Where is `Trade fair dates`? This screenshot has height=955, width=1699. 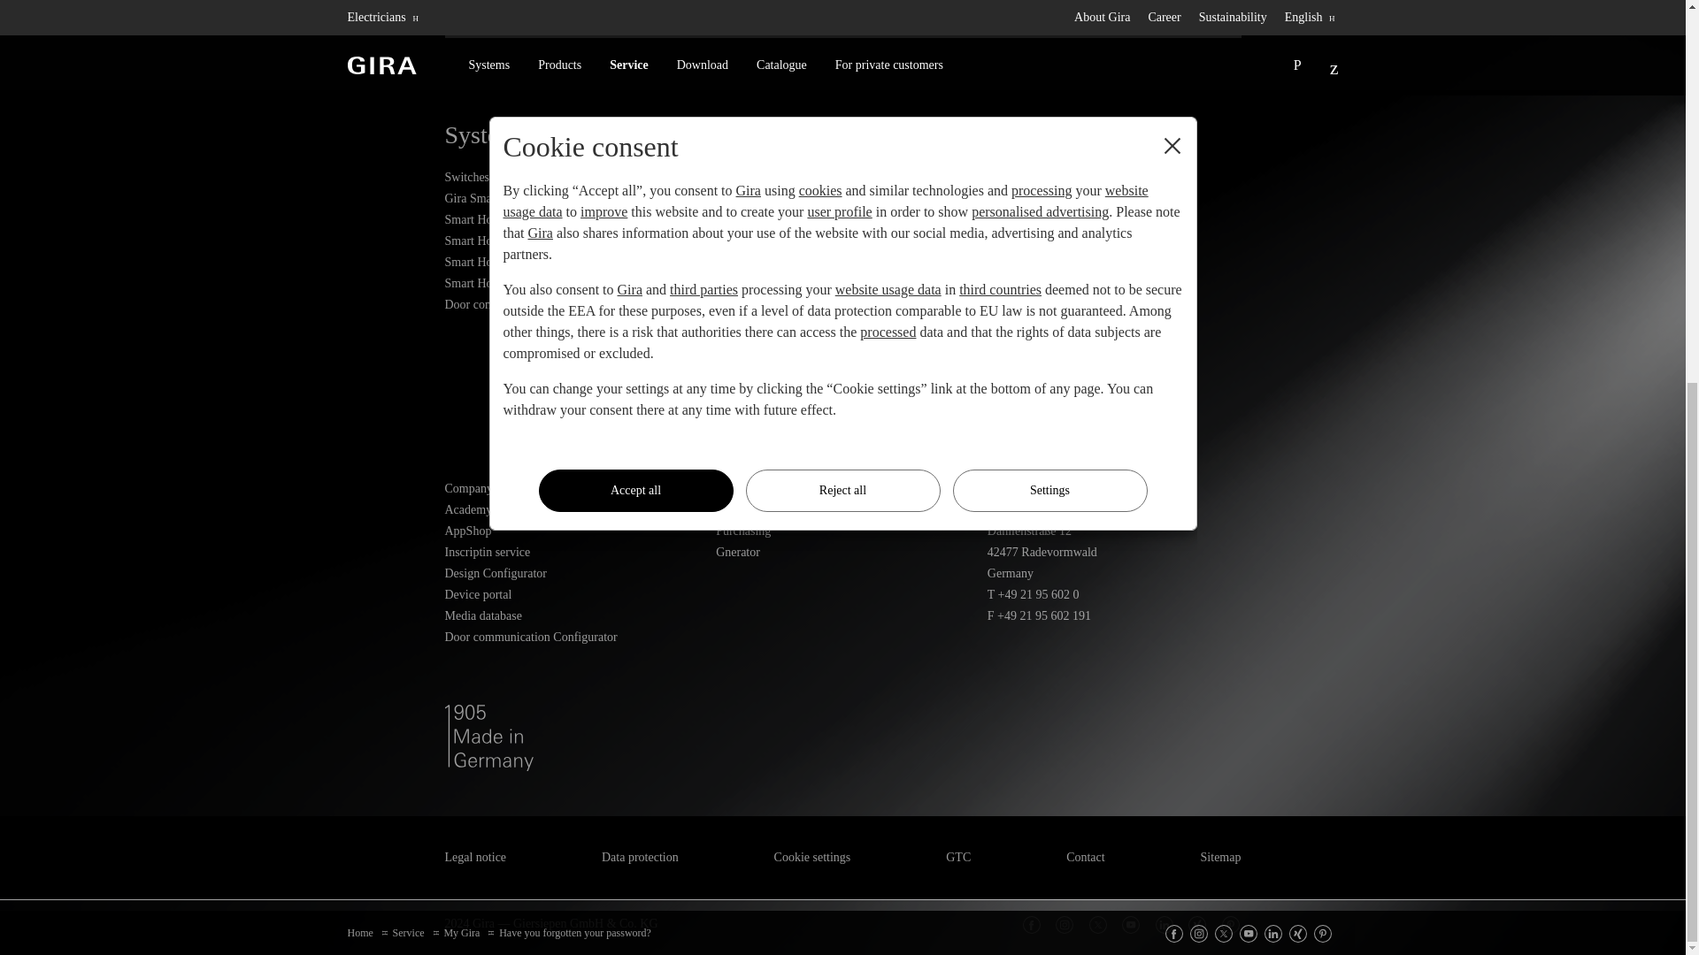
Trade fair dates is located at coordinates (1114, 219).